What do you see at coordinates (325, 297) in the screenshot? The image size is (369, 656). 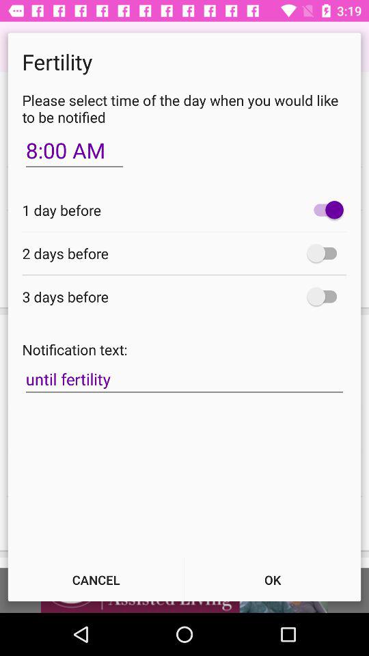 I see `launch item above the notification text:` at bounding box center [325, 297].